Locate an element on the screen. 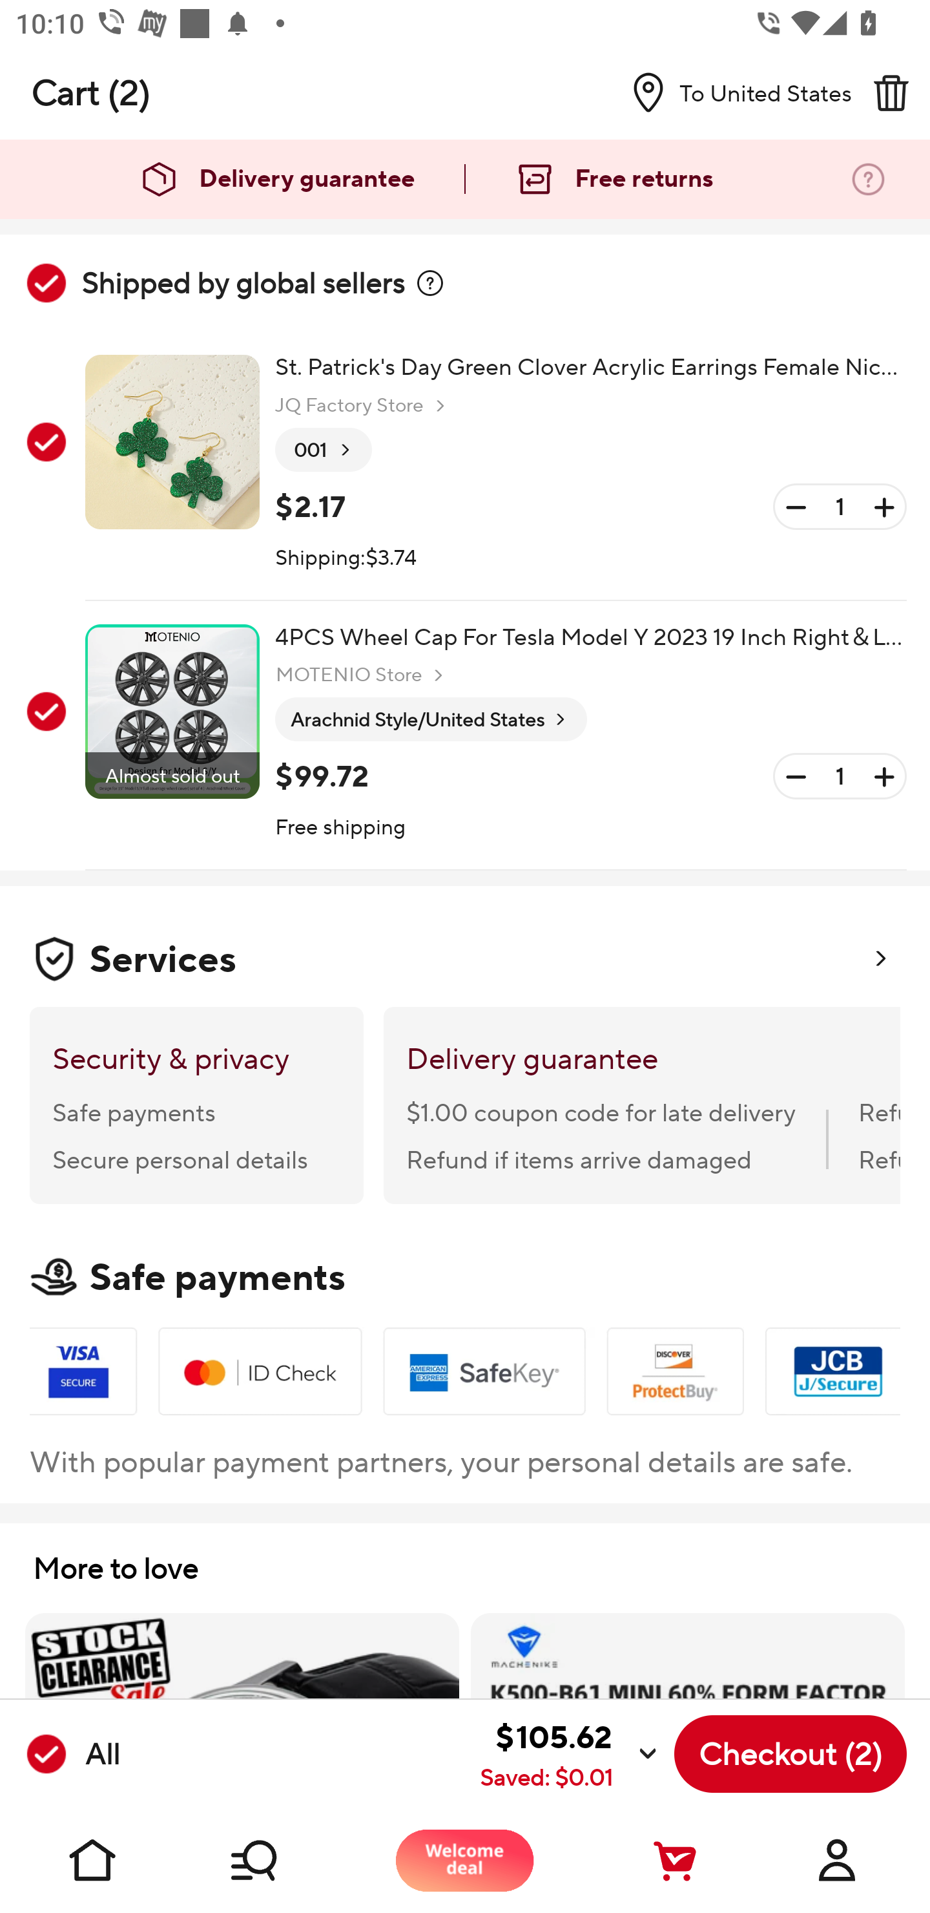 The height and width of the screenshot is (1913, 930).  To United States is located at coordinates (733, 92).